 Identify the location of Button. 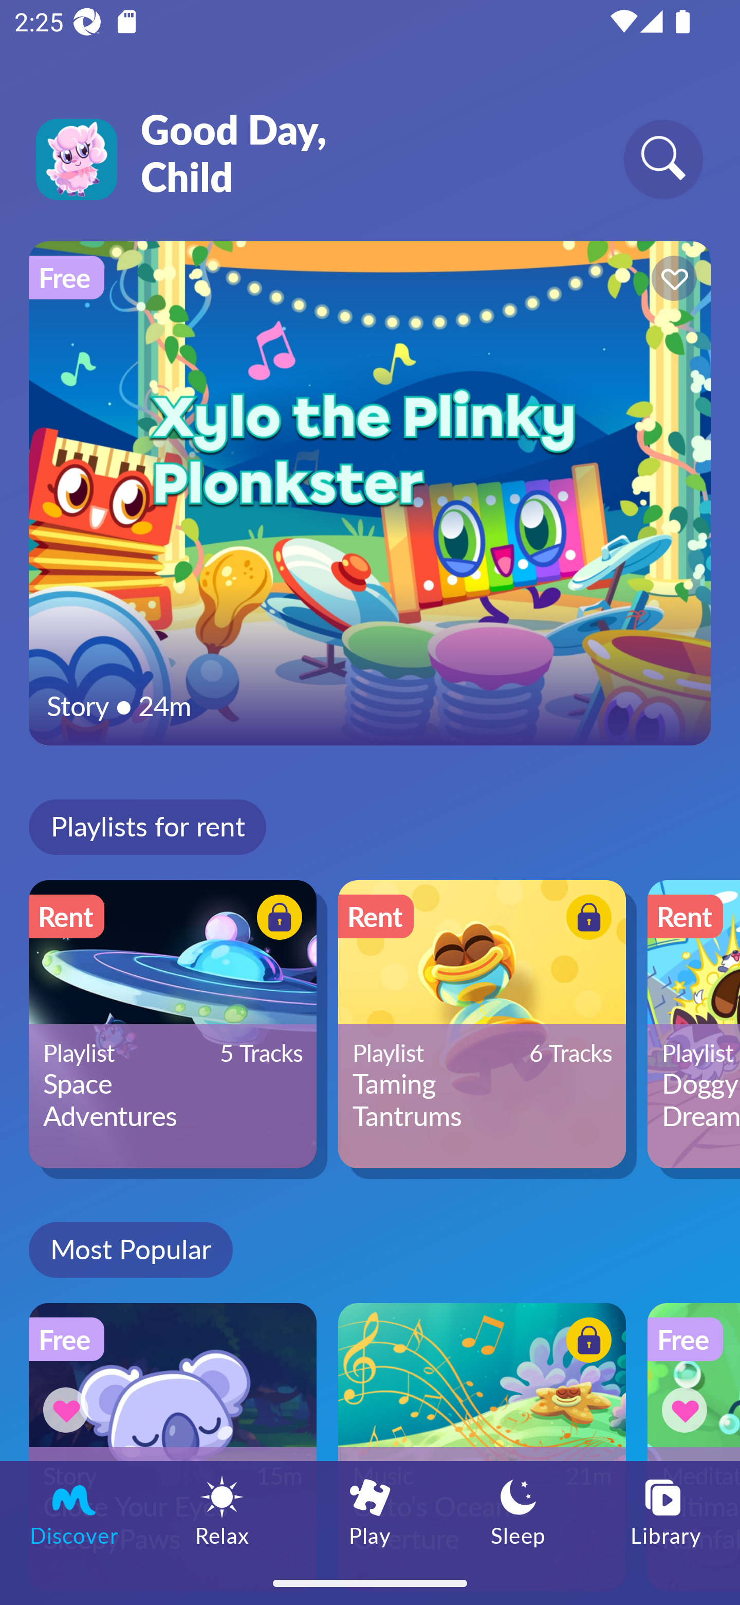
(671, 281).